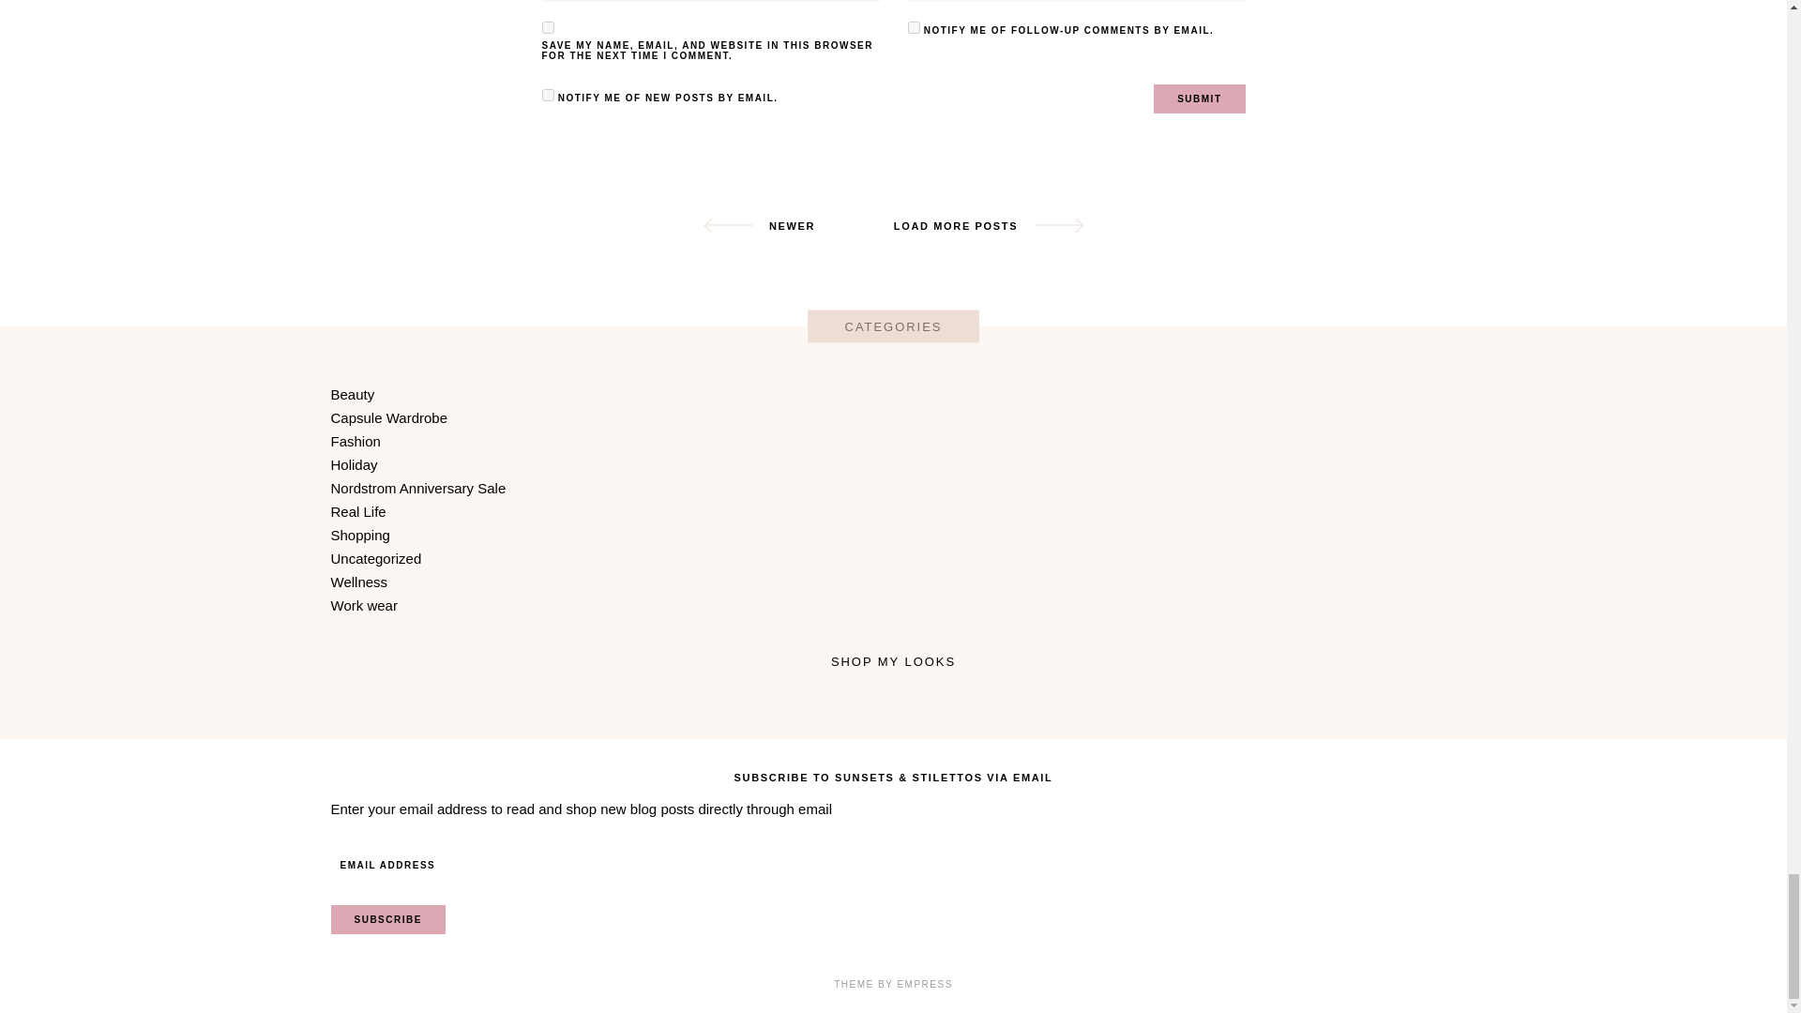 This screenshot has width=1801, height=1013. I want to click on subscribe, so click(548, 96).